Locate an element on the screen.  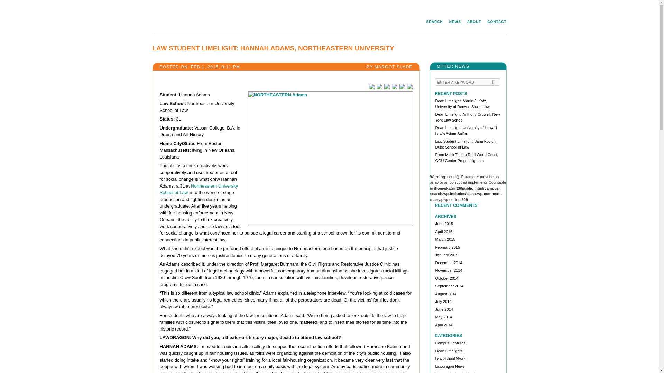
Share on Twitter is located at coordinates (379, 86).